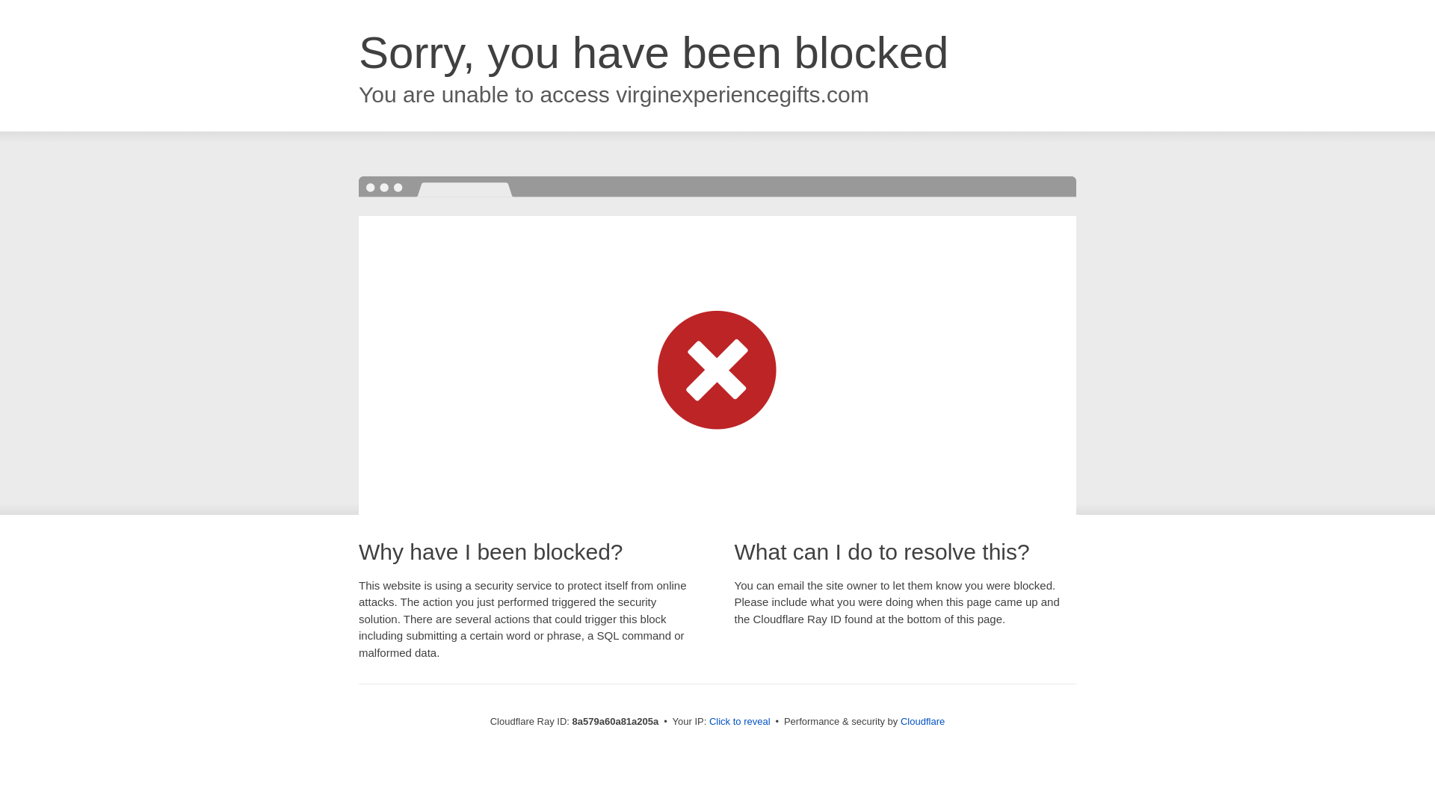 This screenshot has height=807, width=1435. What do you see at coordinates (922, 721) in the screenshot?
I see `Cloudflare` at bounding box center [922, 721].